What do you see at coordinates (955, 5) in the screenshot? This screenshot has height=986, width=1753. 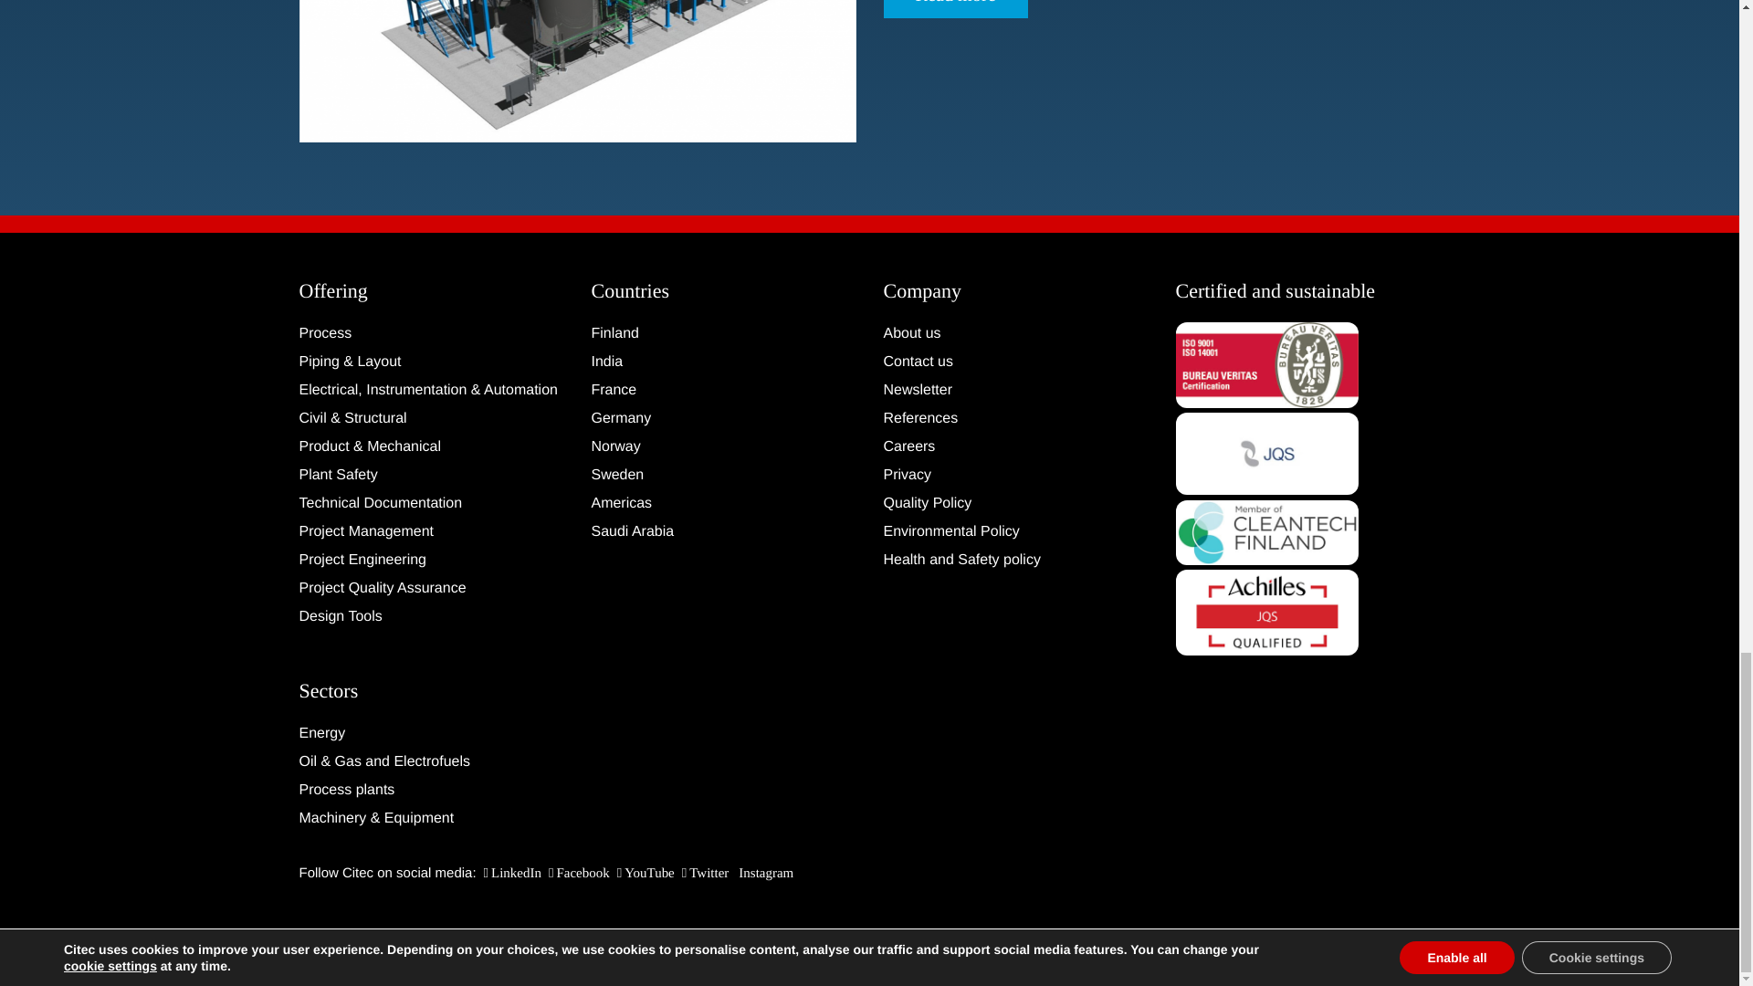 I see `Read more` at bounding box center [955, 5].